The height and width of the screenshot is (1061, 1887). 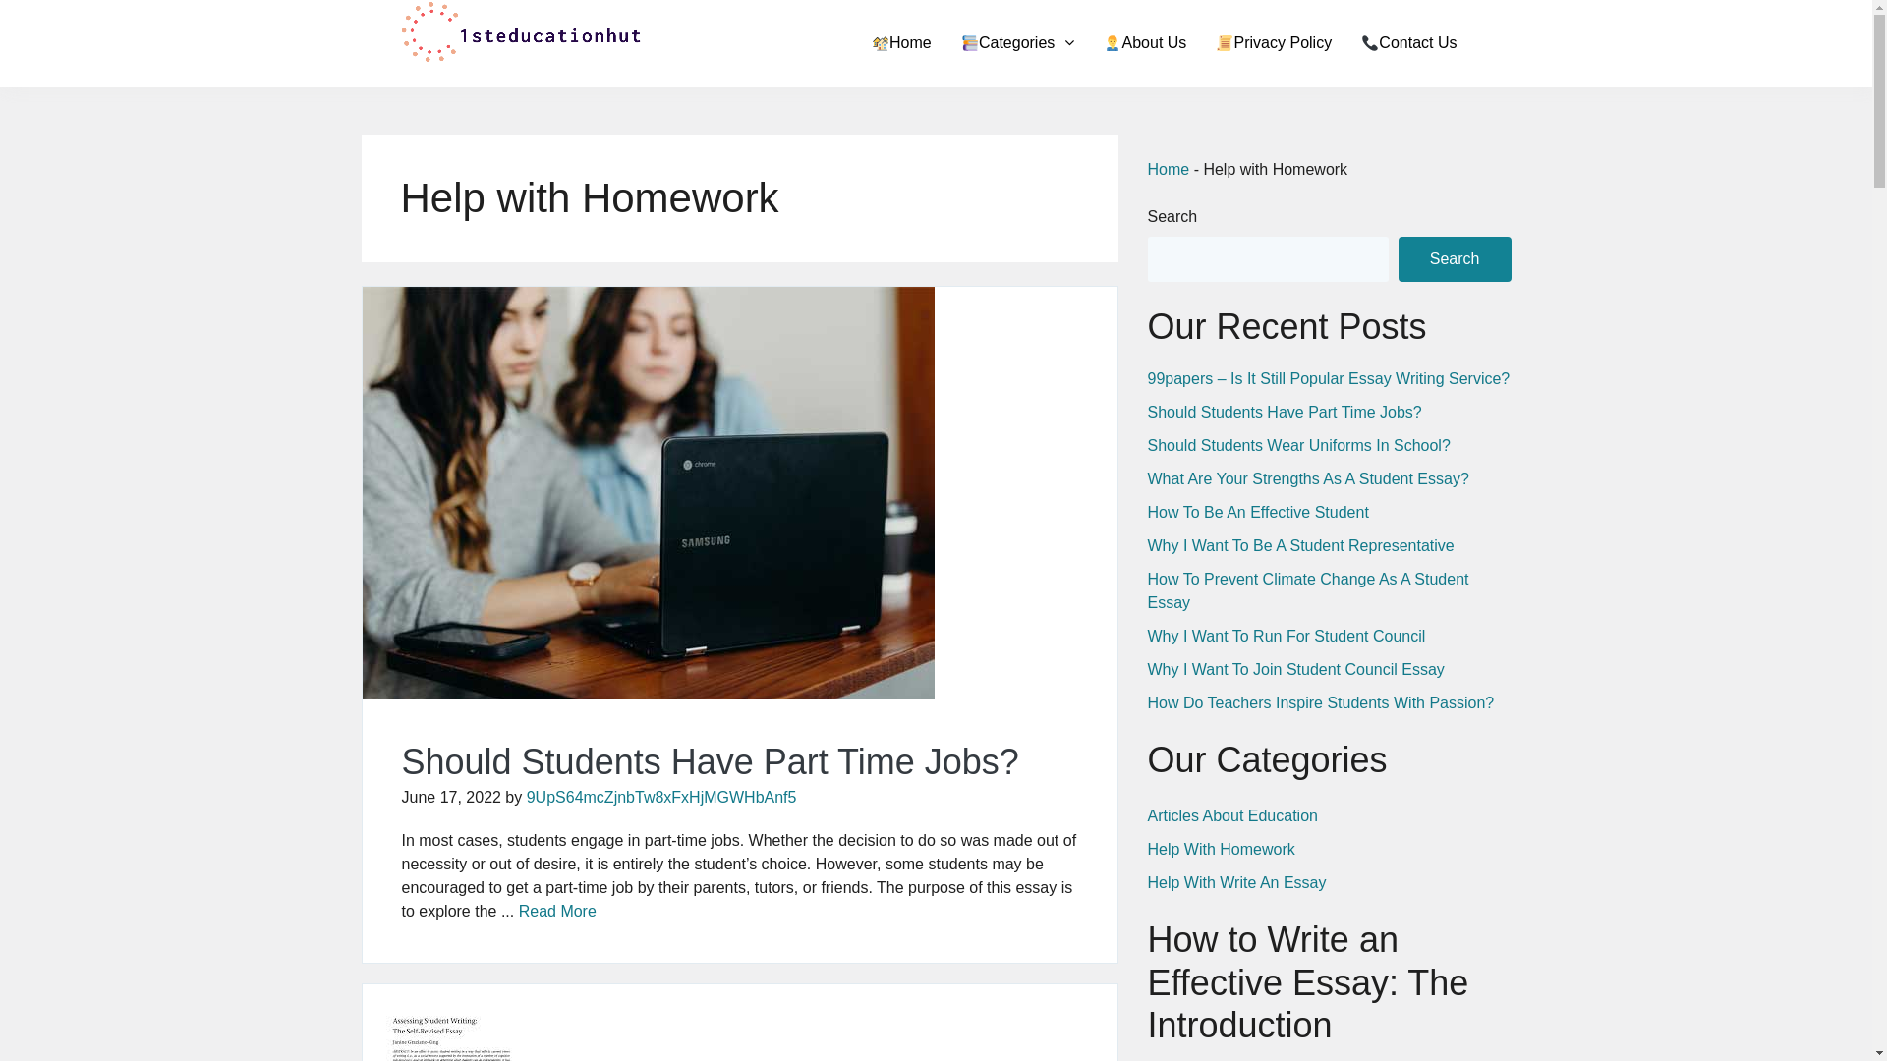 What do you see at coordinates (1299, 446) in the screenshot?
I see `Should Students Wear Uniforms In School?` at bounding box center [1299, 446].